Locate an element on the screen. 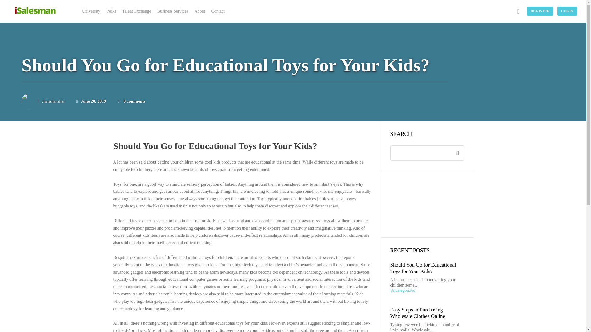  REGISTER is located at coordinates (540, 11).